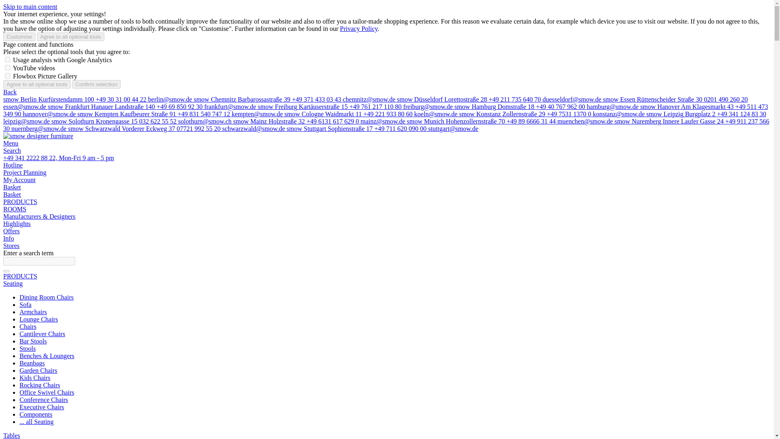 The width and height of the screenshot is (780, 439). Describe the element at coordinates (19, 37) in the screenshot. I see `Customise` at that location.